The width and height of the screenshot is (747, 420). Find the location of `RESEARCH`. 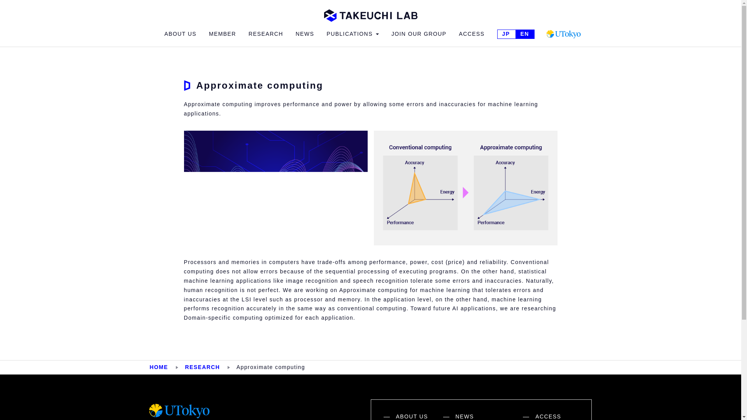

RESEARCH is located at coordinates (202, 367).